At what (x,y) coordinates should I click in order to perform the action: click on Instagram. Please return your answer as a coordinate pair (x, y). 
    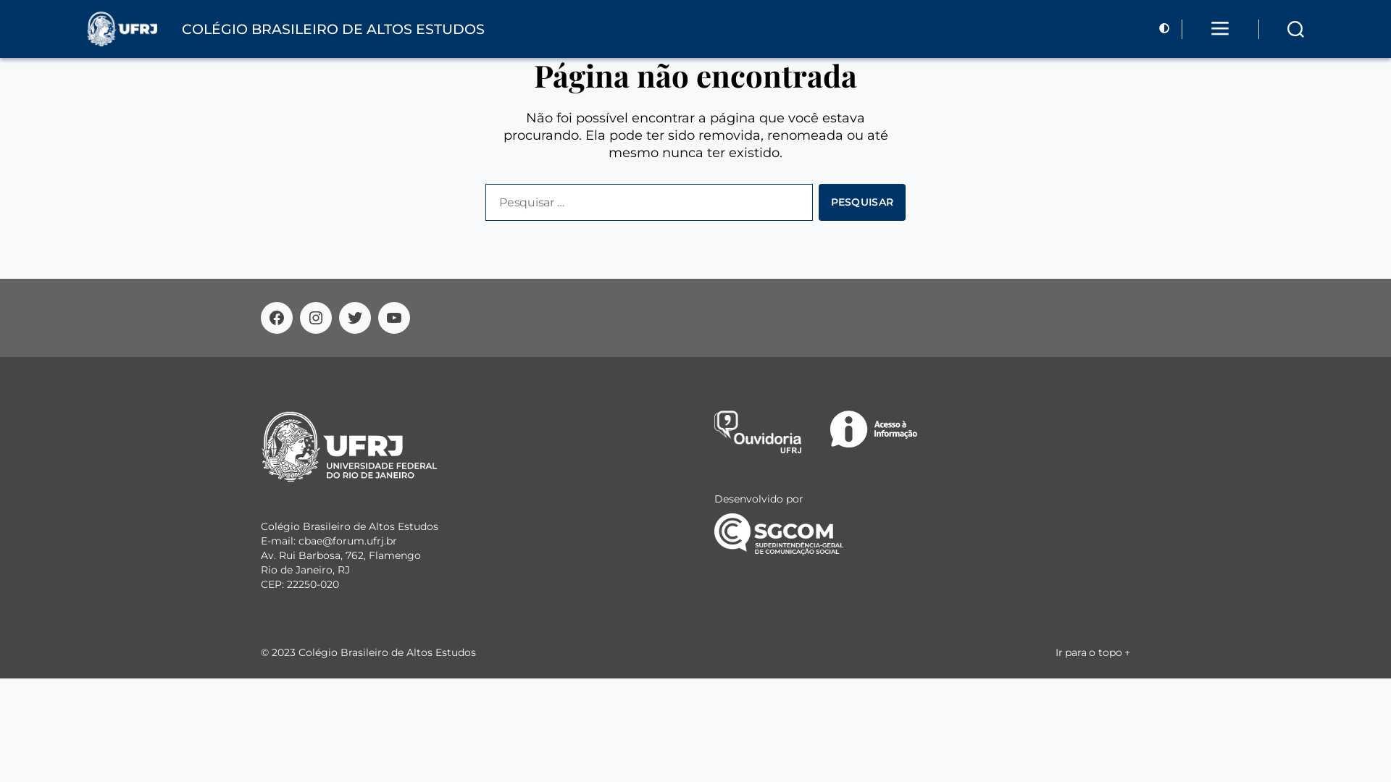
    Looking at the image, I should click on (316, 318).